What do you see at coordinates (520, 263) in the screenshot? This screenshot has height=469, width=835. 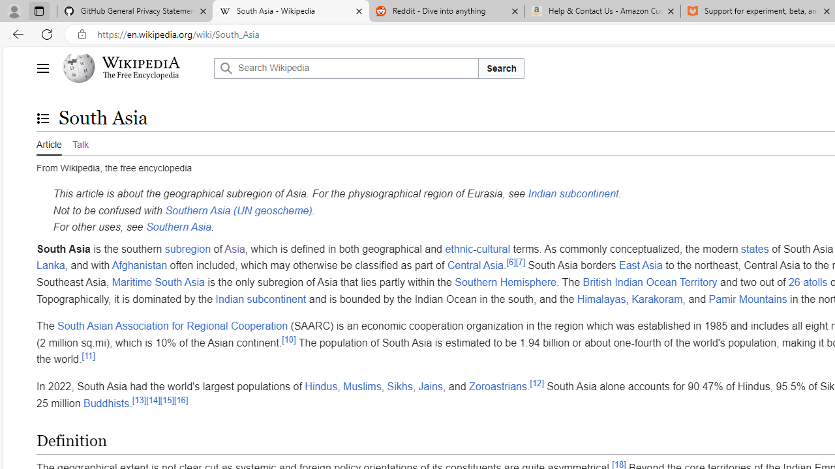 I see `[7]` at bounding box center [520, 263].